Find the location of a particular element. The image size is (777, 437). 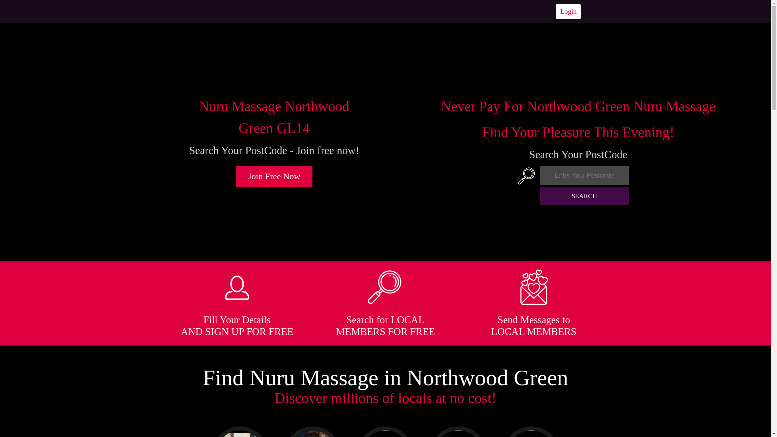

Join Free Now is located at coordinates (274, 176).